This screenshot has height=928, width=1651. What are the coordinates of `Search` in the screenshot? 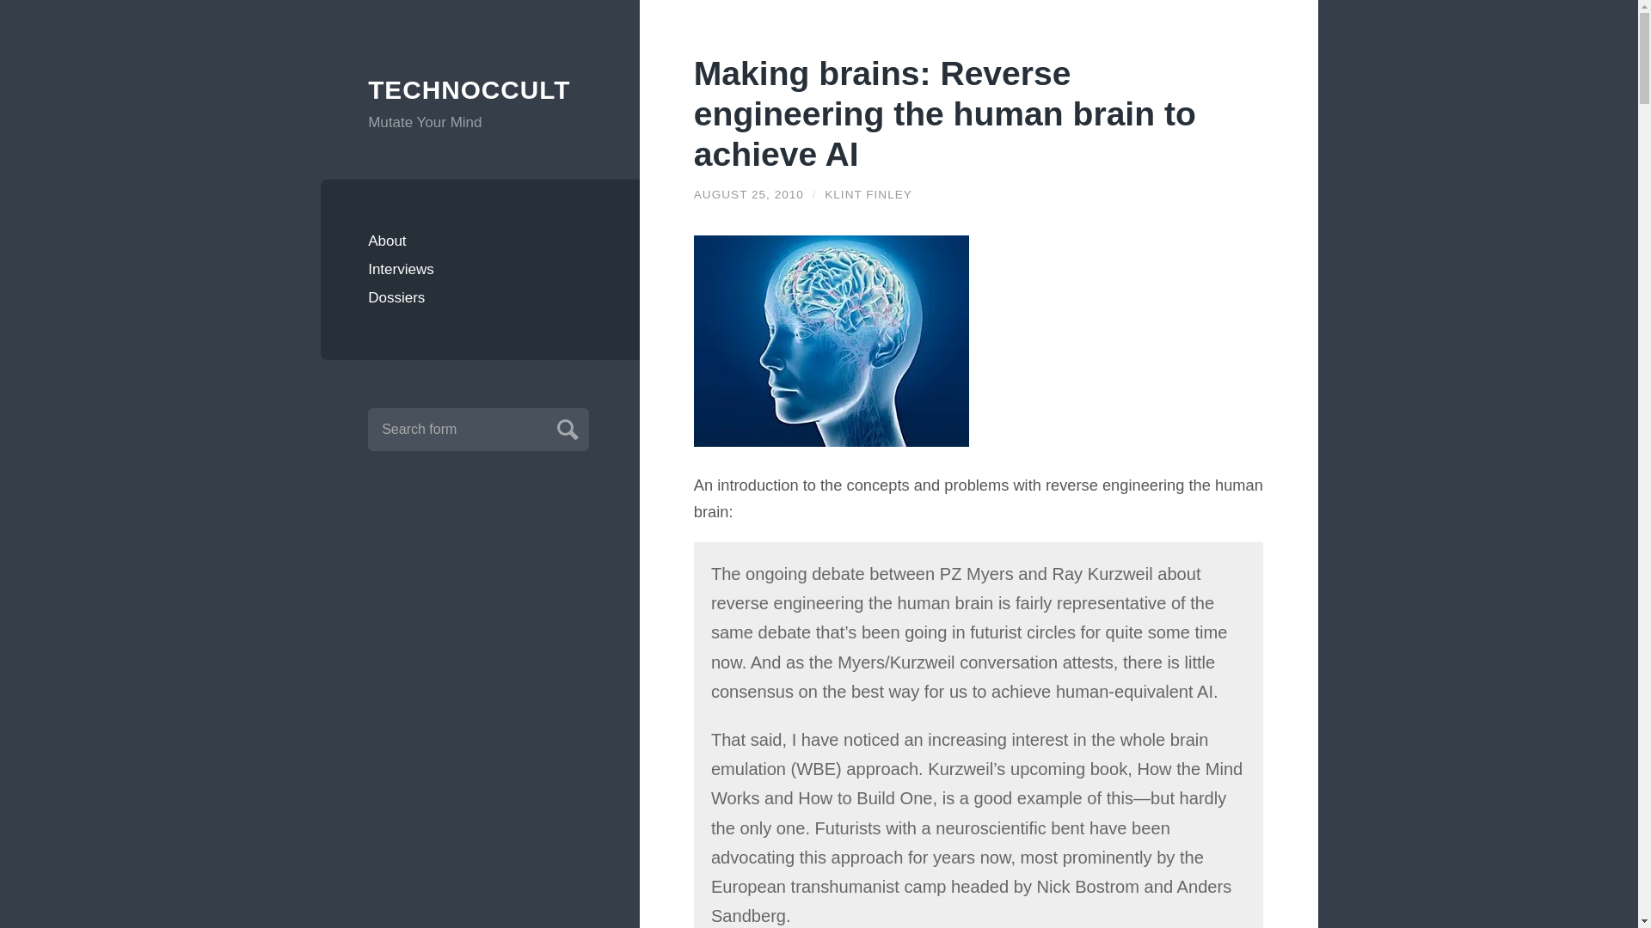 It's located at (565, 427).